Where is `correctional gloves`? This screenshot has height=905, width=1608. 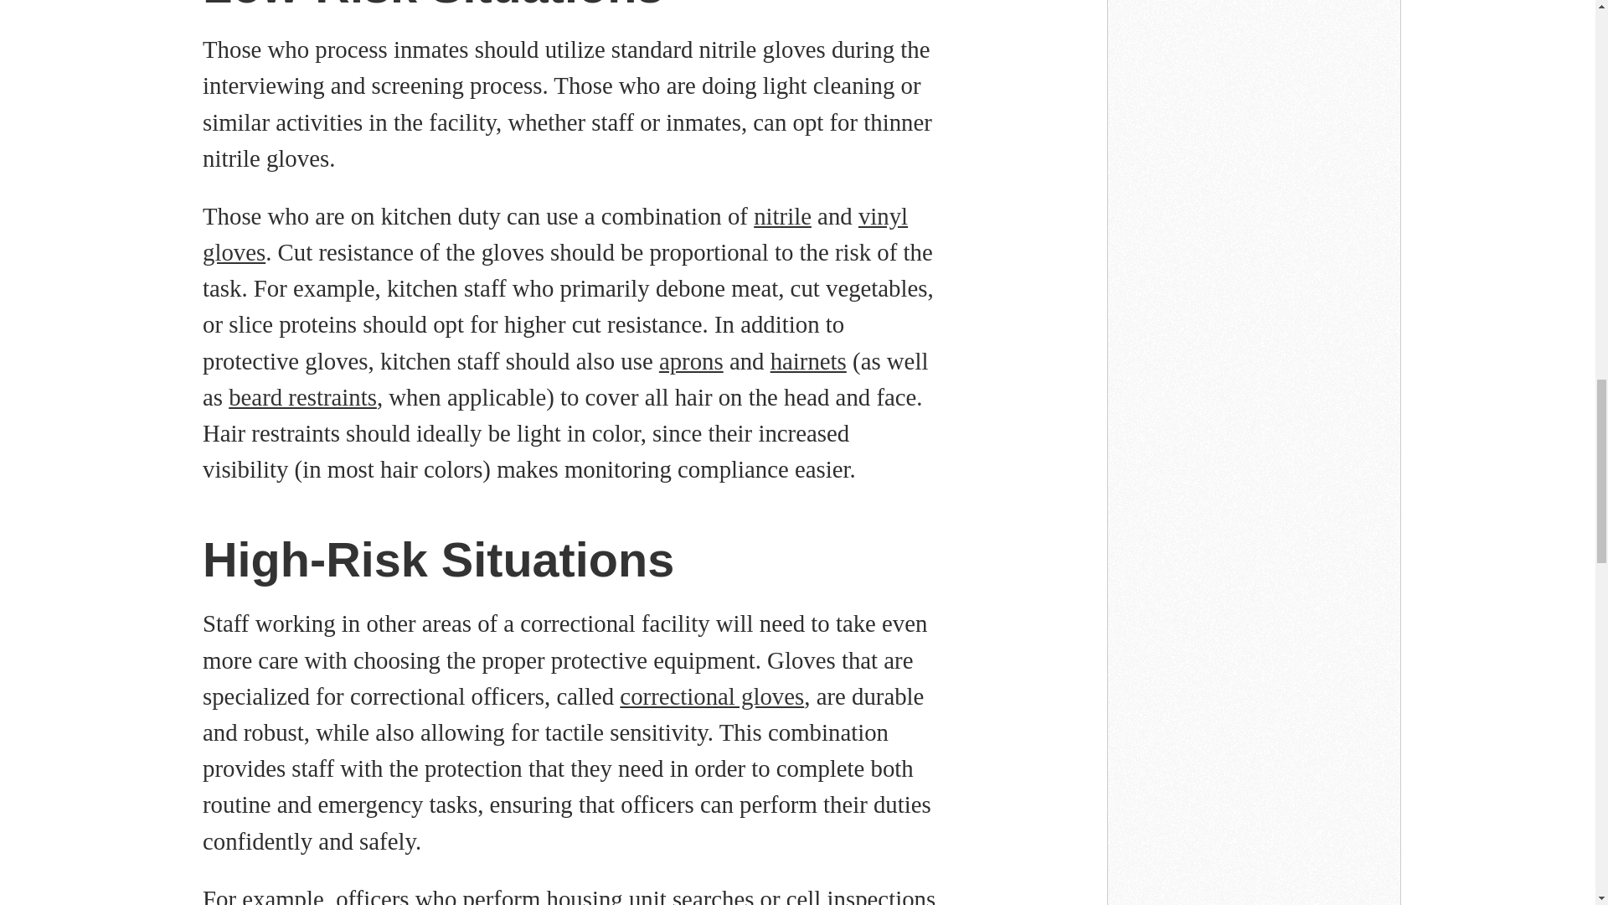 correctional gloves is located at coordinates (712, 696).